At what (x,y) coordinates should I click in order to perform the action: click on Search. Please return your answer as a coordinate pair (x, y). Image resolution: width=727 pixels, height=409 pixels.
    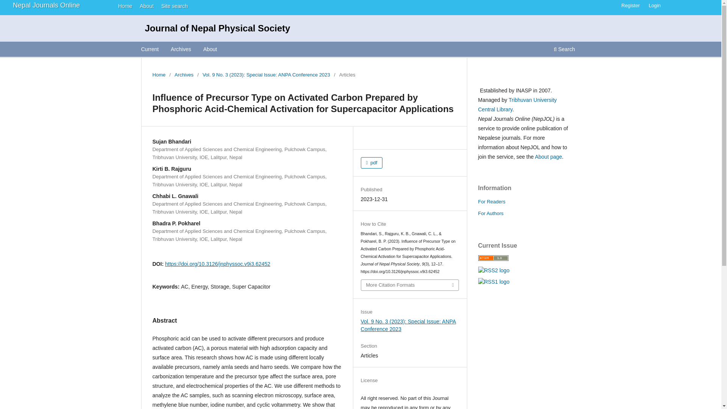
    Looking at the image, I should click on (564, 50).